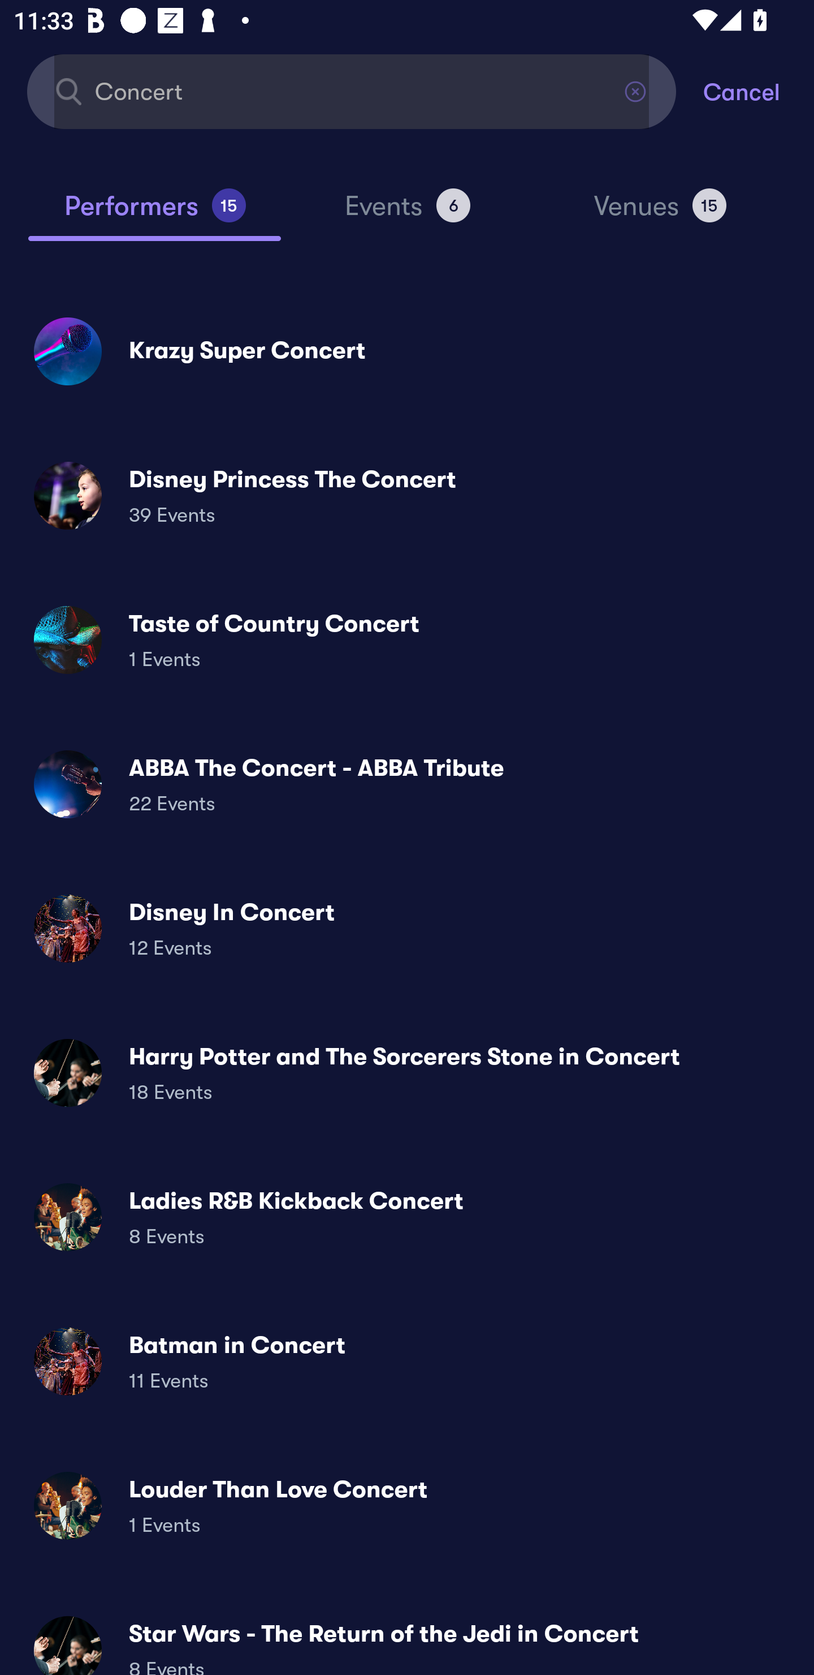 The width and height of the screenshot is (814, 1675). I want to click on Batman in Concert 11 Events, so click(407, 1360).